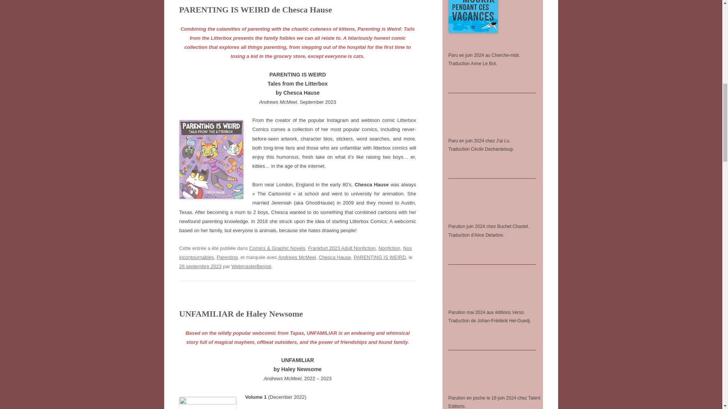 Image resolution: width=728 pixels, height=409 pixels. Describe the element at coordinates (295, 253) in the screenshot. I see `Nos incontournables` at that location.